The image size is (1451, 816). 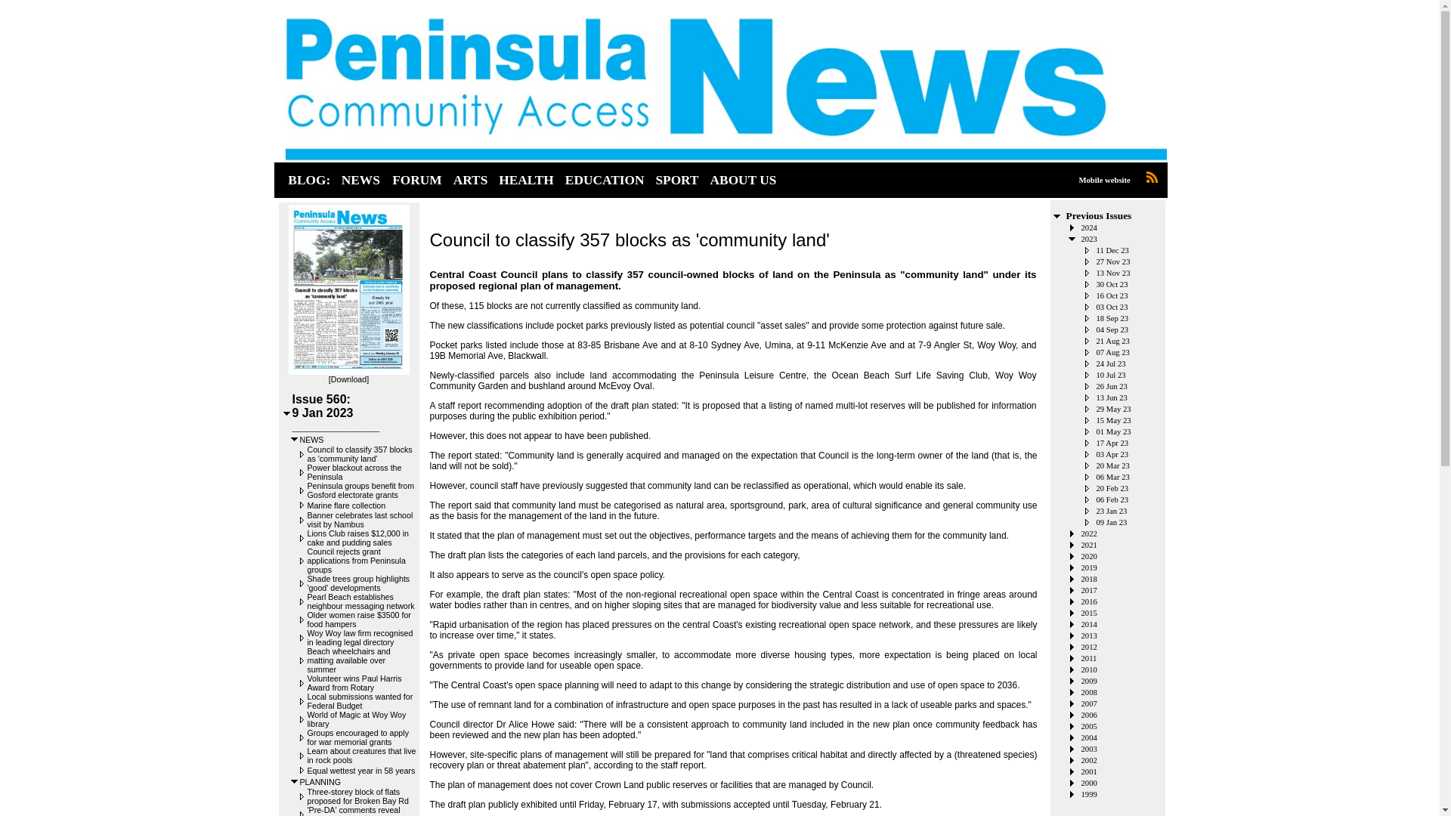 What do you see at coordinates (744, 180) in the screenshot?
I see `ABOUT US` at bounding box center [744, 180].